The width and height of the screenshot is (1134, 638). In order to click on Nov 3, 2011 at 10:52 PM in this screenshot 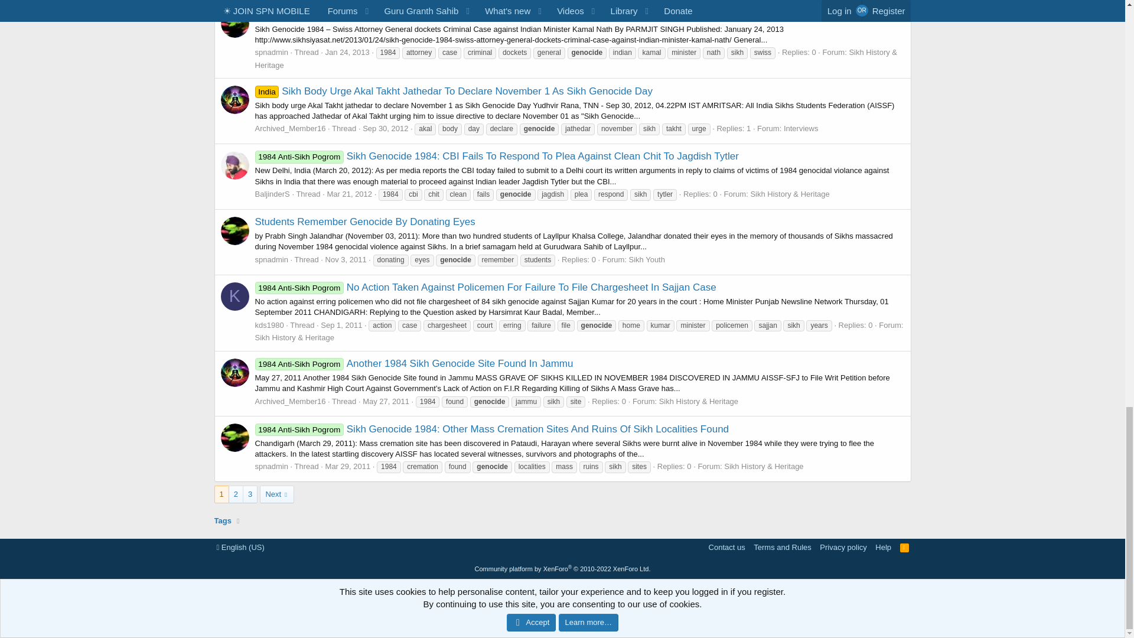, I will do `click(346, 260)`.